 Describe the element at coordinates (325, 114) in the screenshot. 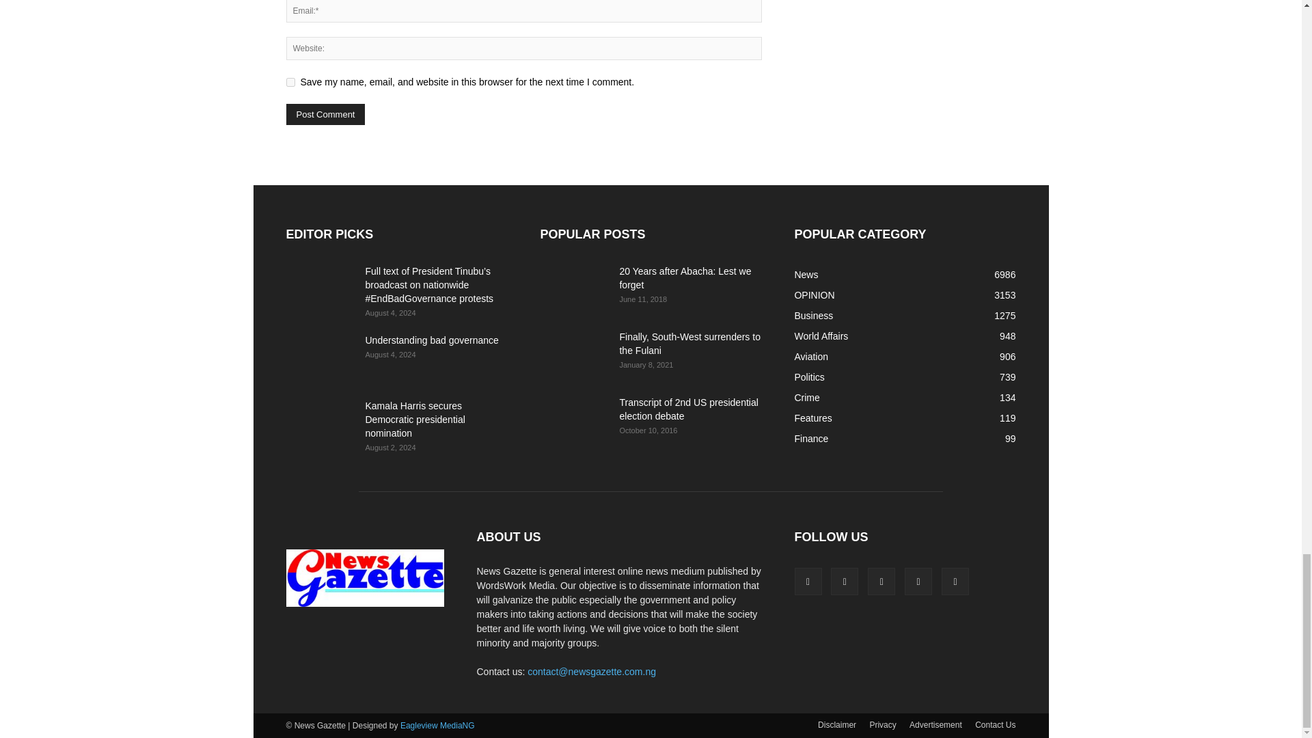

I see `Post Comment` at that location.